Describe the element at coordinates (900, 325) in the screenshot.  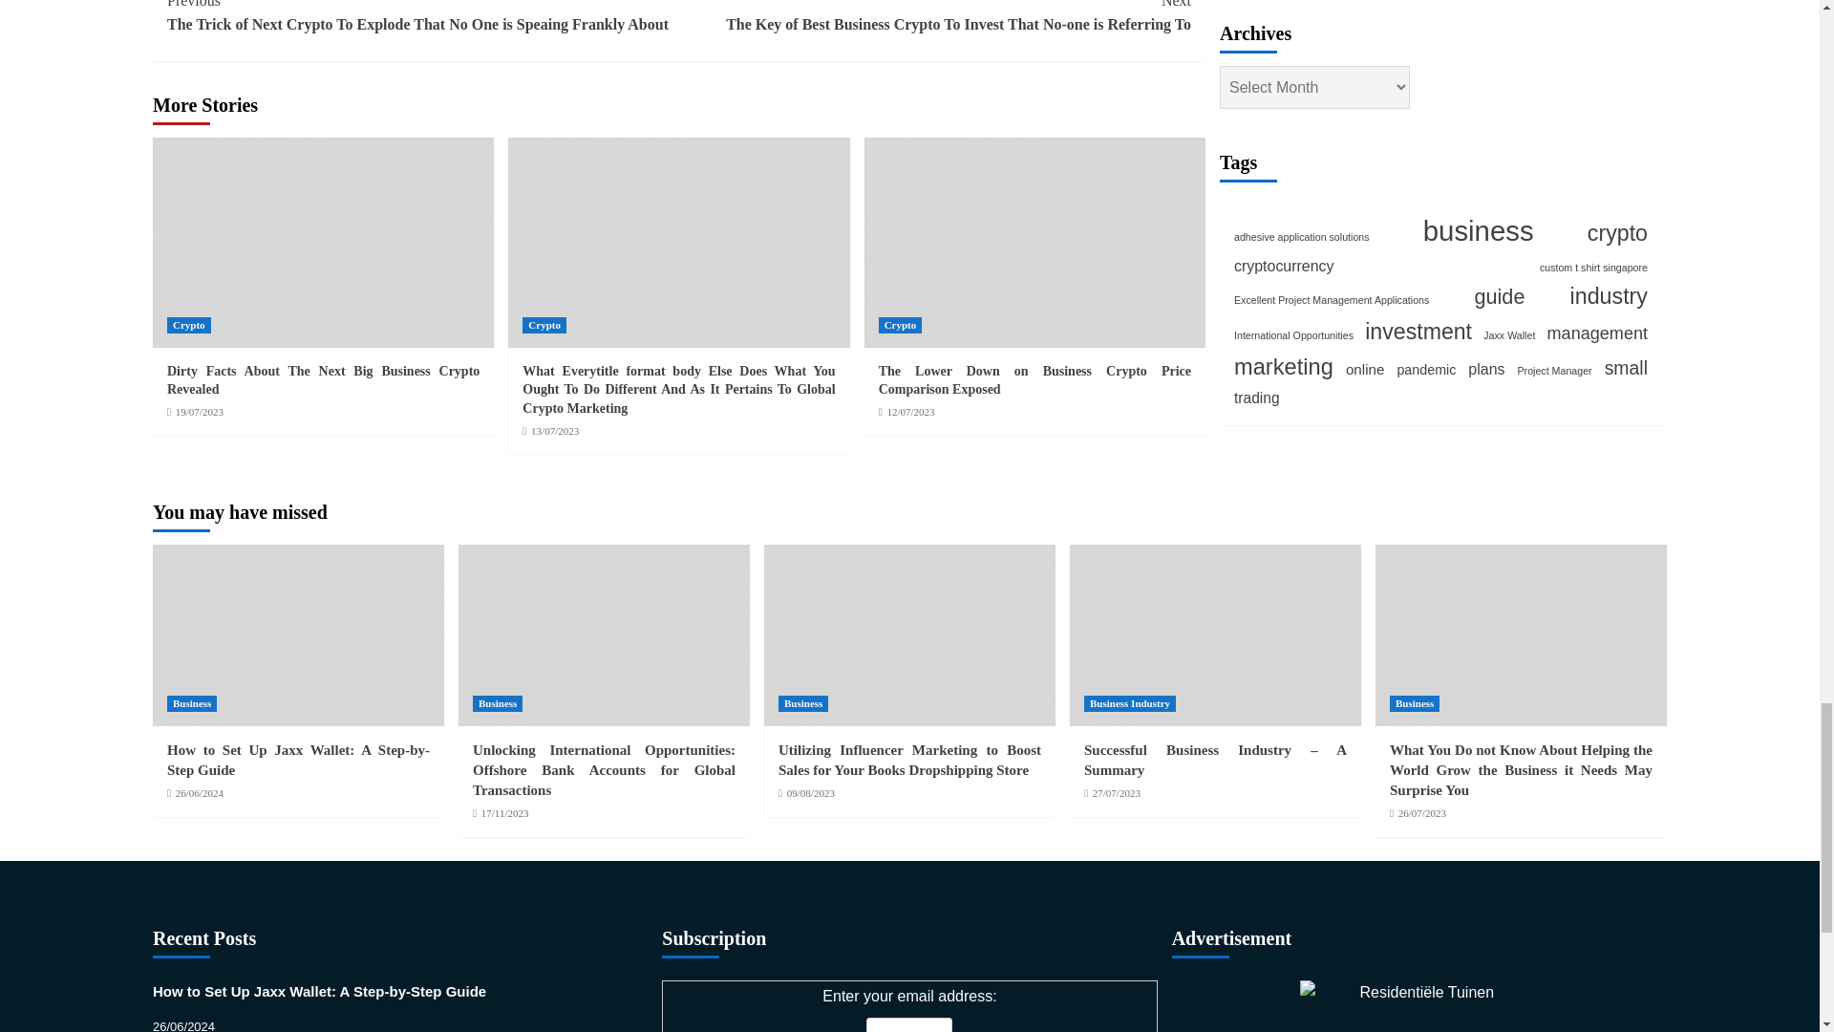
I see `Crypto` at that location.